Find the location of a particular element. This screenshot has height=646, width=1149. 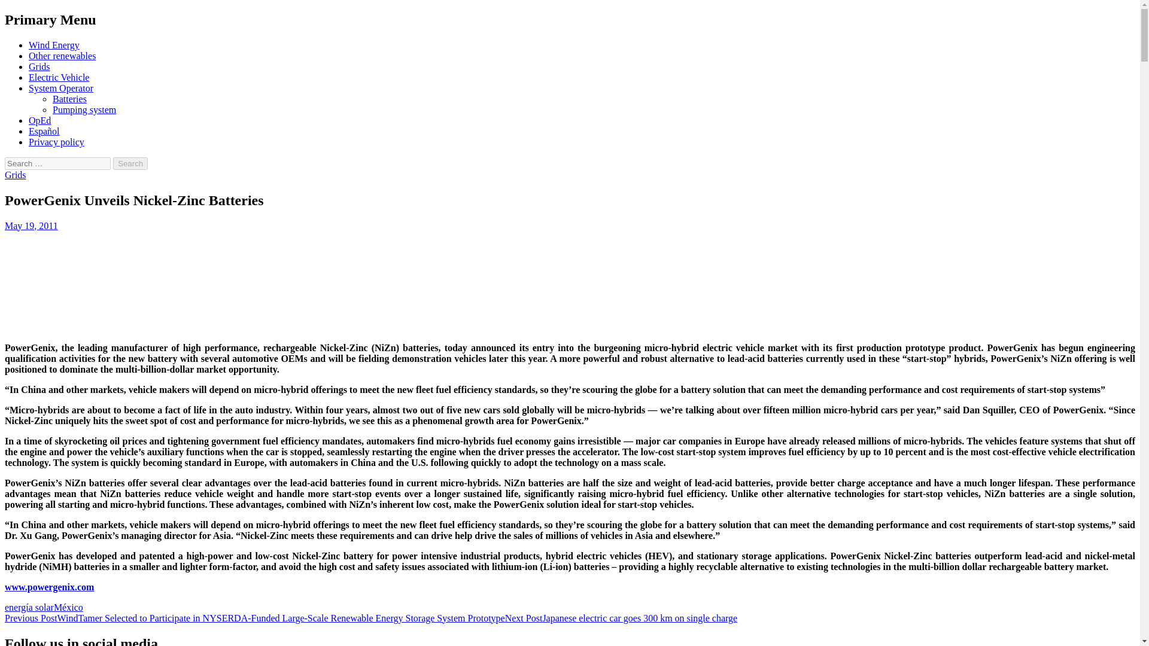

System Operator is located at coordinates (61, 88).